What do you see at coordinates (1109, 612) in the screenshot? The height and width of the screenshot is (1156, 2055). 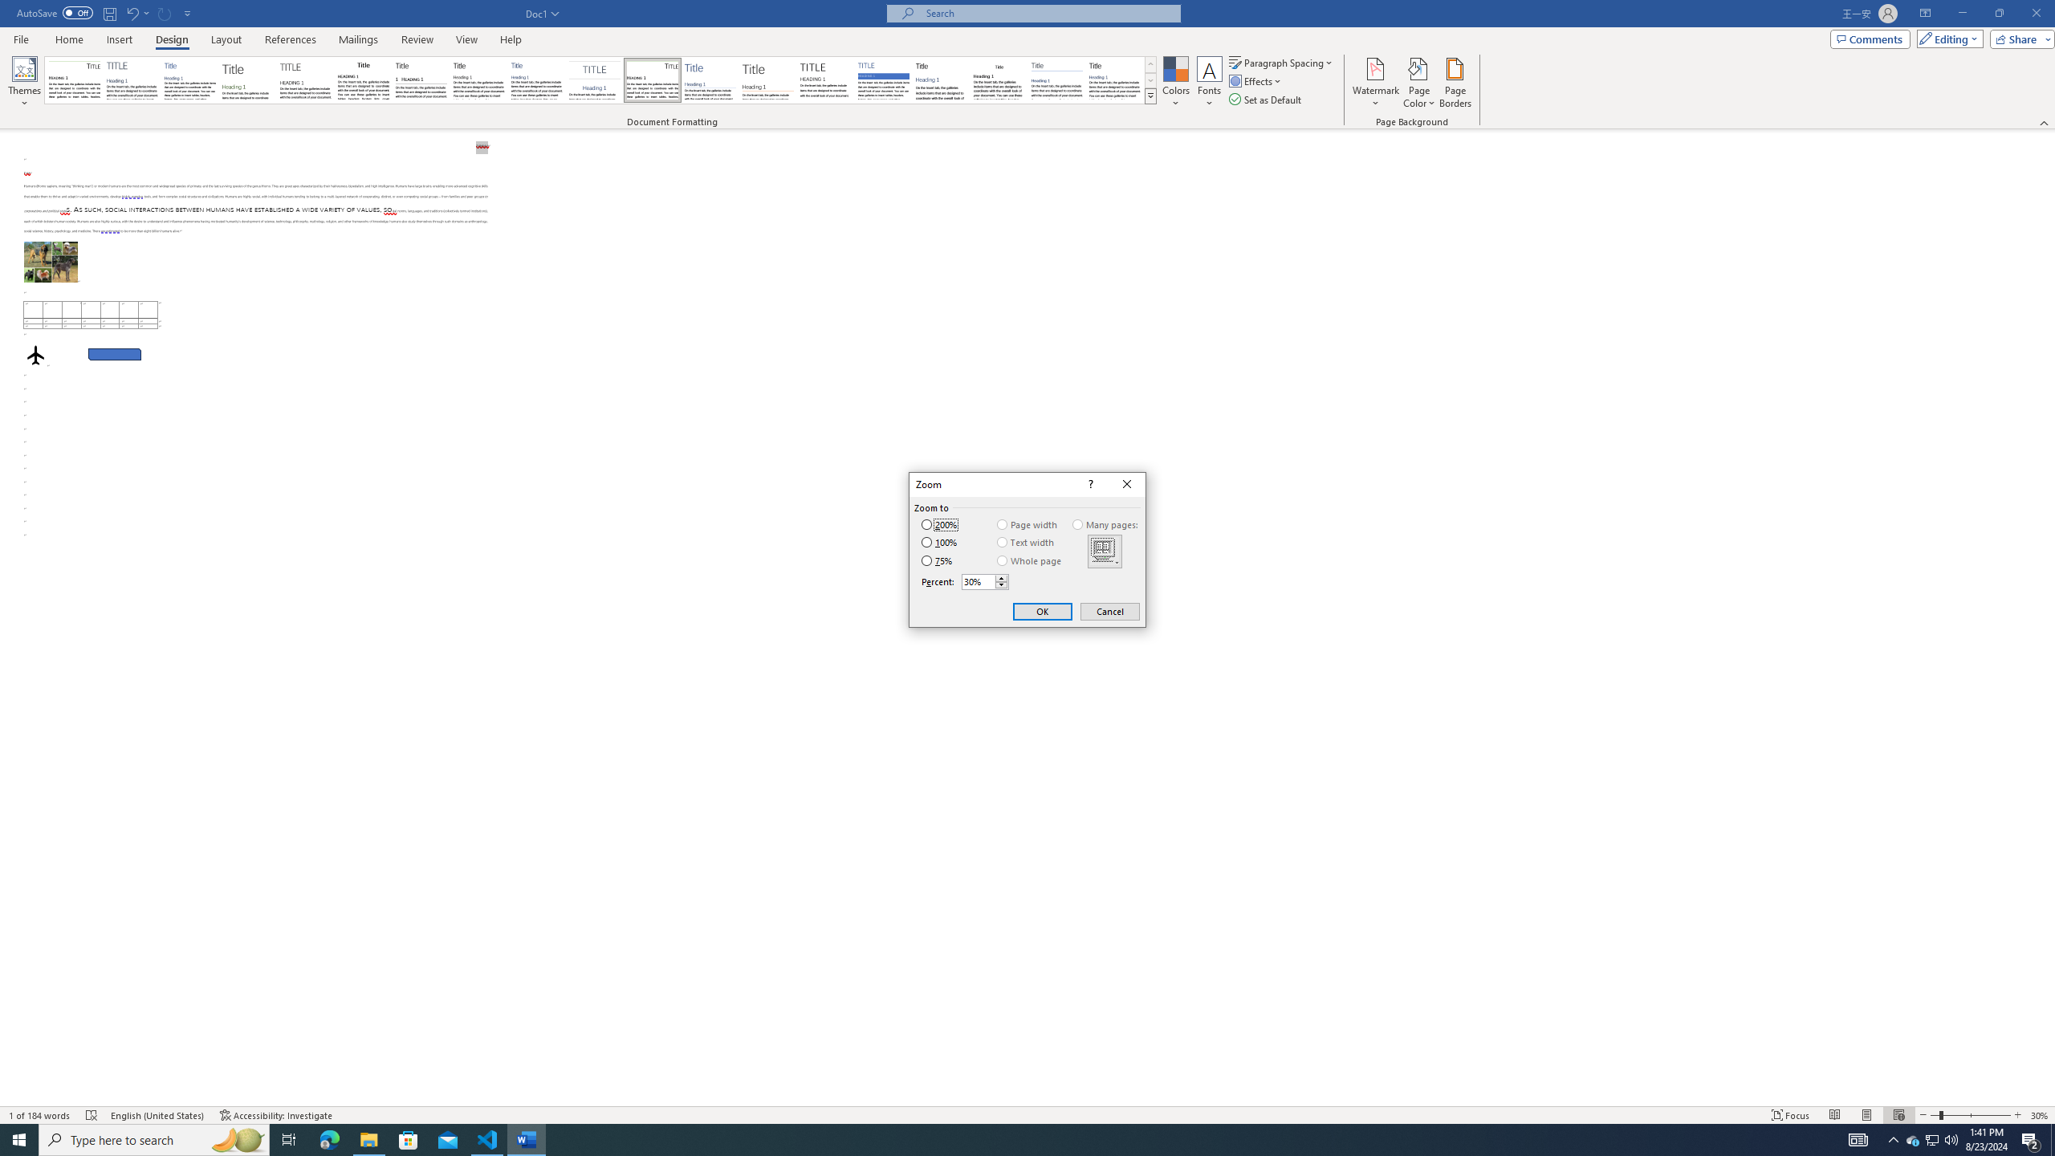 I see `Cancel` at bounding box center [1109, 612].